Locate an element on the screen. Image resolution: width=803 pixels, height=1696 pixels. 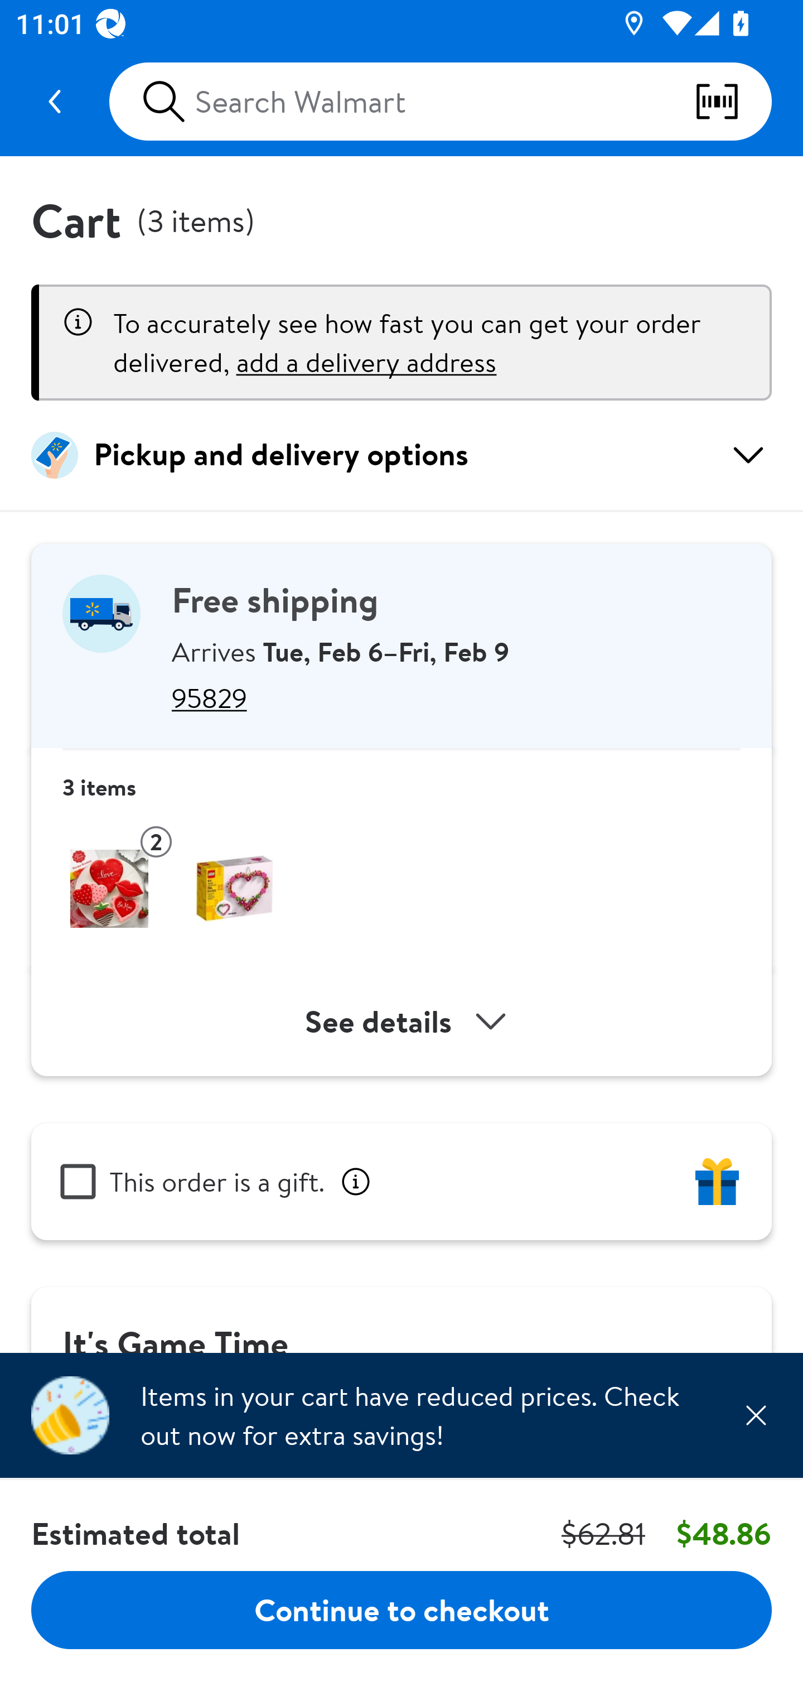
Search Walmart Opens barcode scanner is located at coordinates (440, 102).